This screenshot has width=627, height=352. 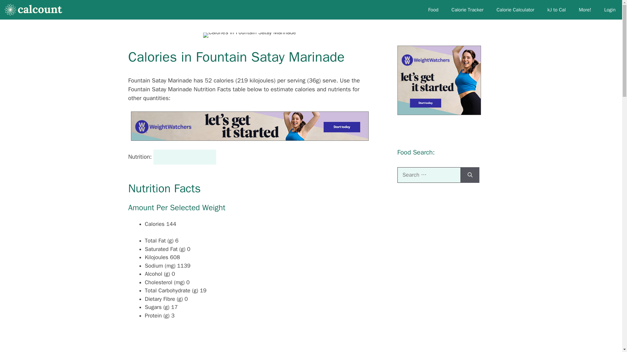 What do you see at coordinates (433, 10) in the screenshot?
I see `Food` at bounding box center [433, 10].